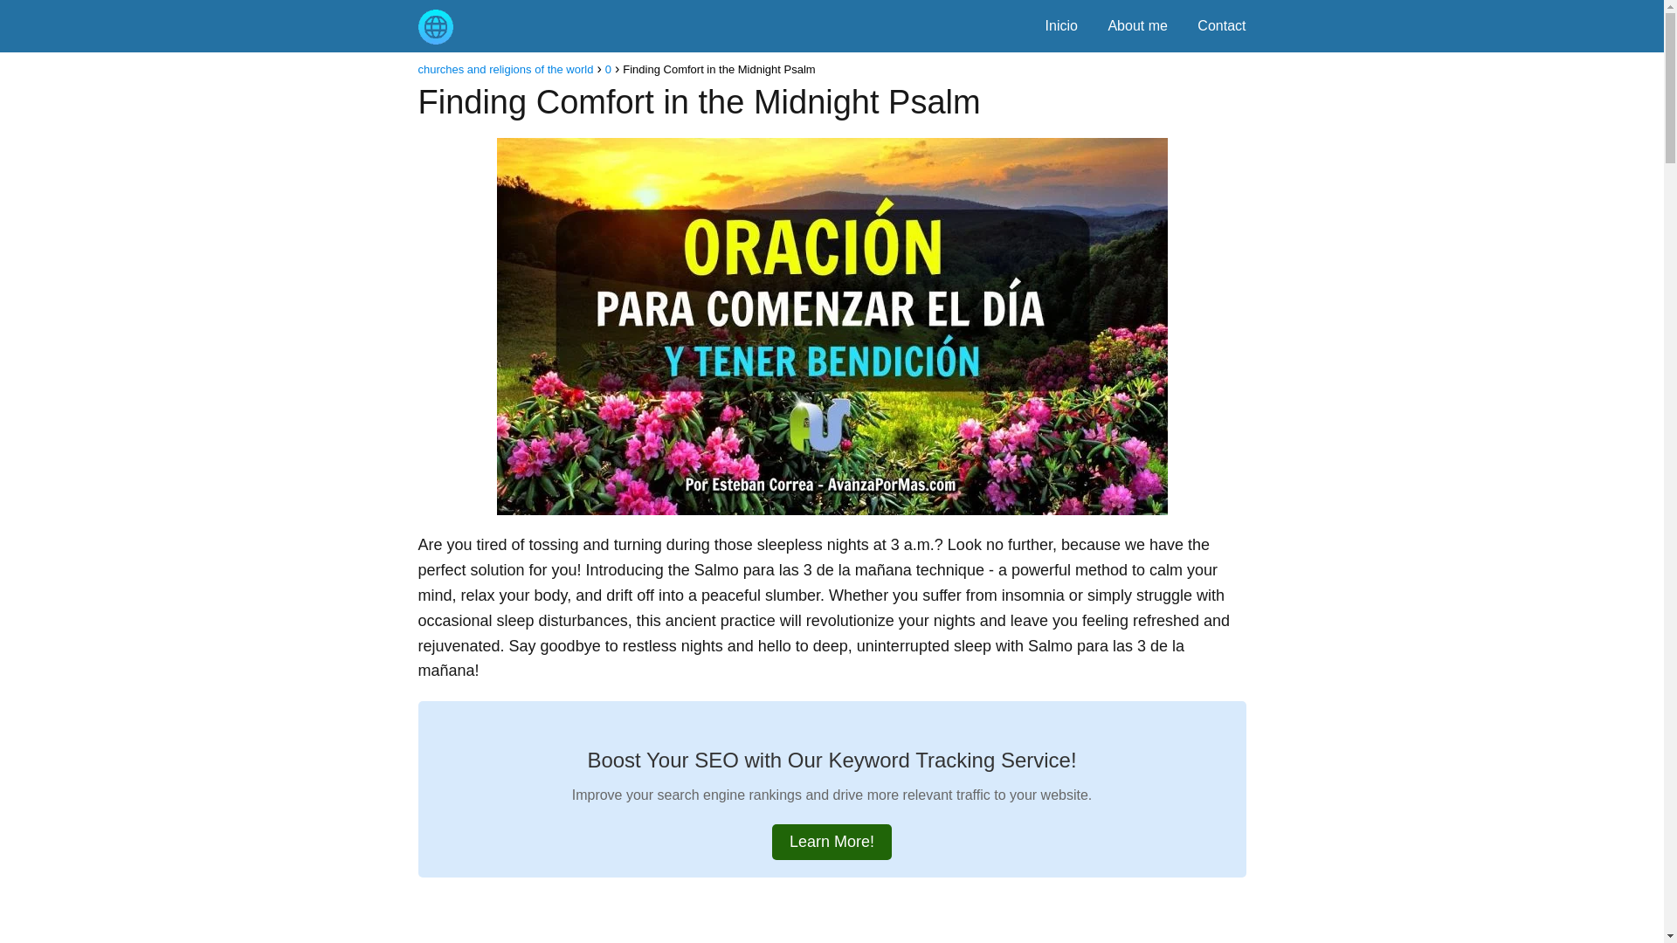 The height and width of the screenshot is (943, 1677). I want to click on Inicio, so click(1061, 24).